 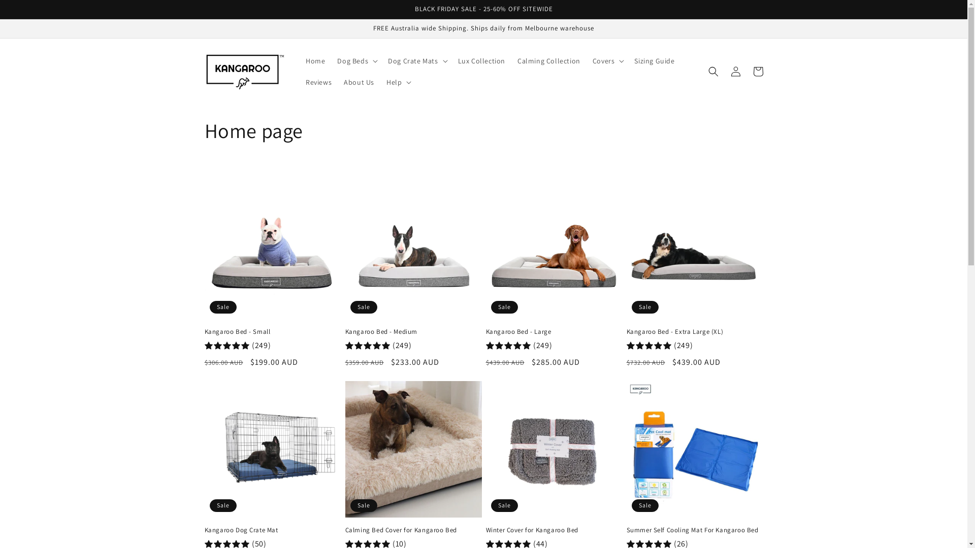 What do you see at coordinates (272, 531) in the screenshot?
I see `Kangaroo Dog Crate Mat` at bounding box center [272, 531].